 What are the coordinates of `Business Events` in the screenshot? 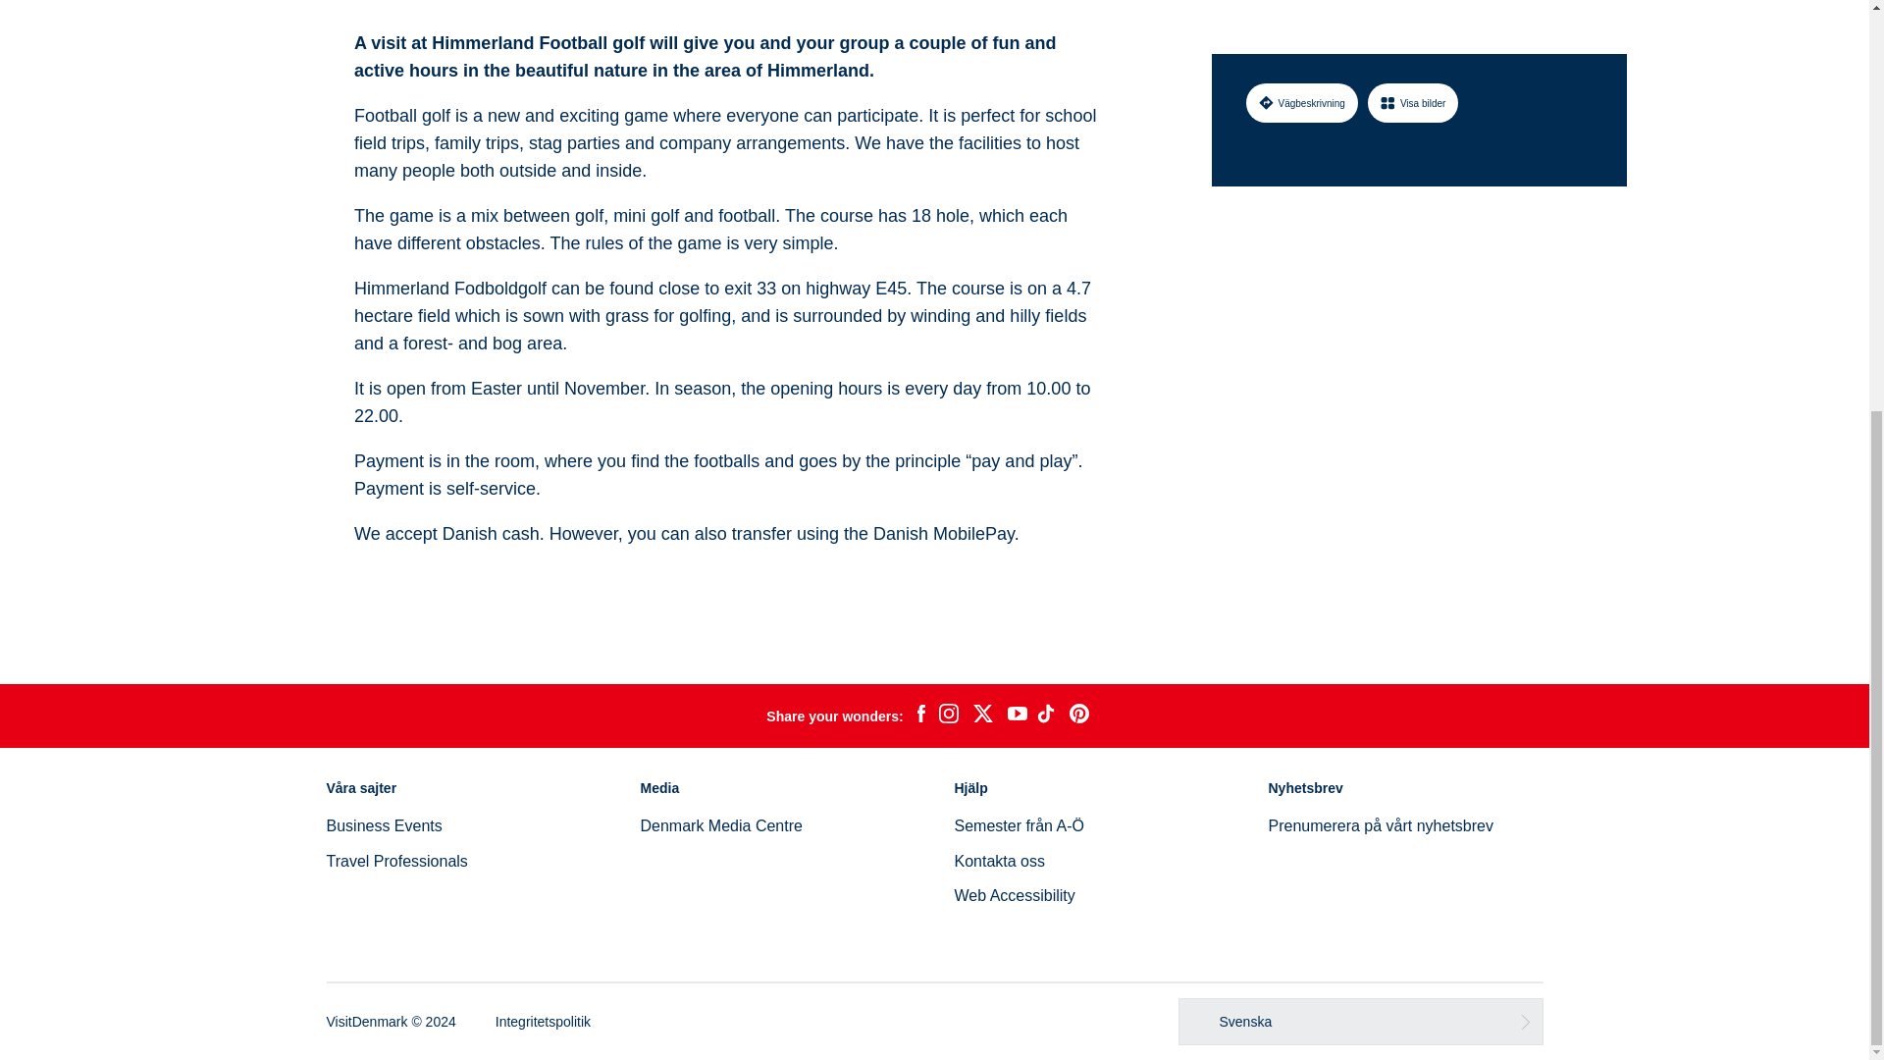 It's located at (383, 824).